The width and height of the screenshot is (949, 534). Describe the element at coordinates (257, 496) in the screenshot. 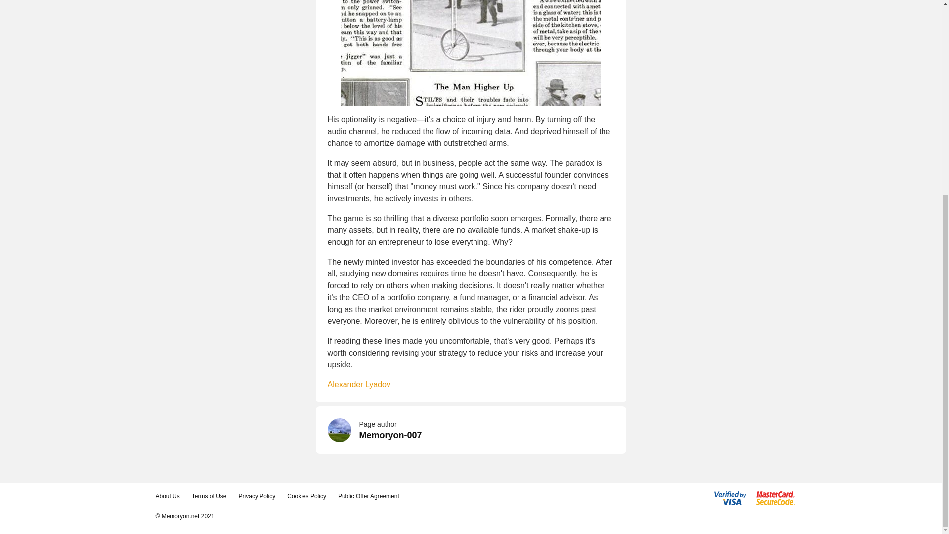

I see `Privacy Policy` at that location.